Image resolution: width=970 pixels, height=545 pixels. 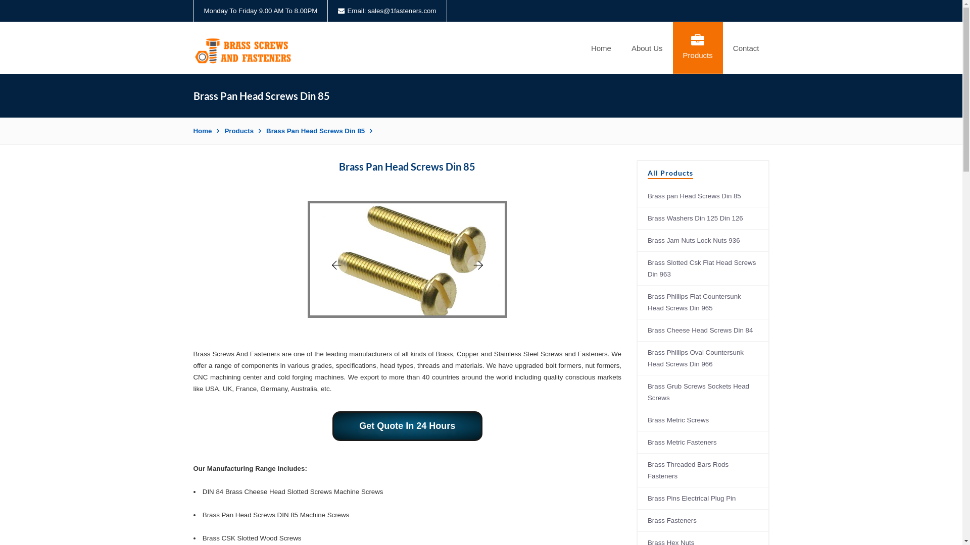 What do you see at coordinates (703, 521) in the screenshot?
I see `Brass Fasteners` at bounding box center [703, 521].